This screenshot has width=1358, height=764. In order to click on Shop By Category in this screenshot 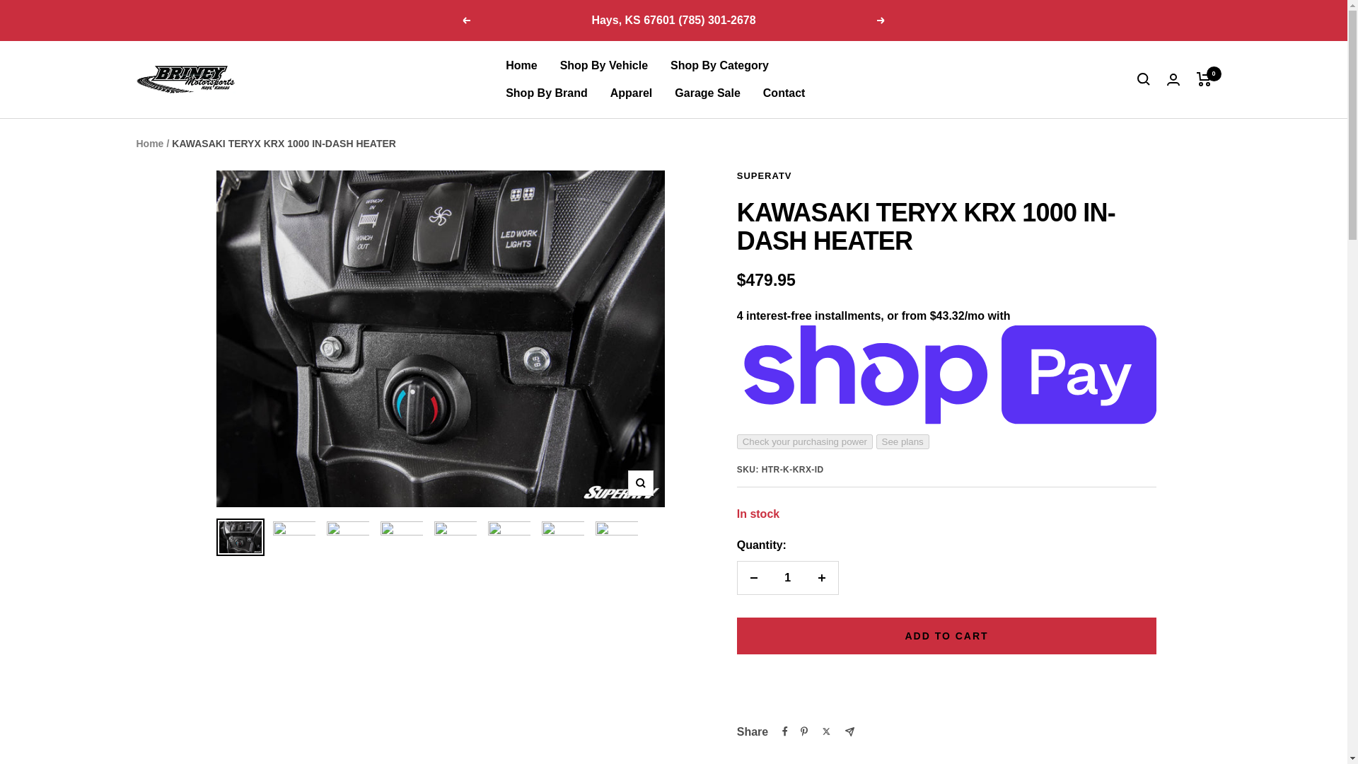, I will do `click(719, 65)`.